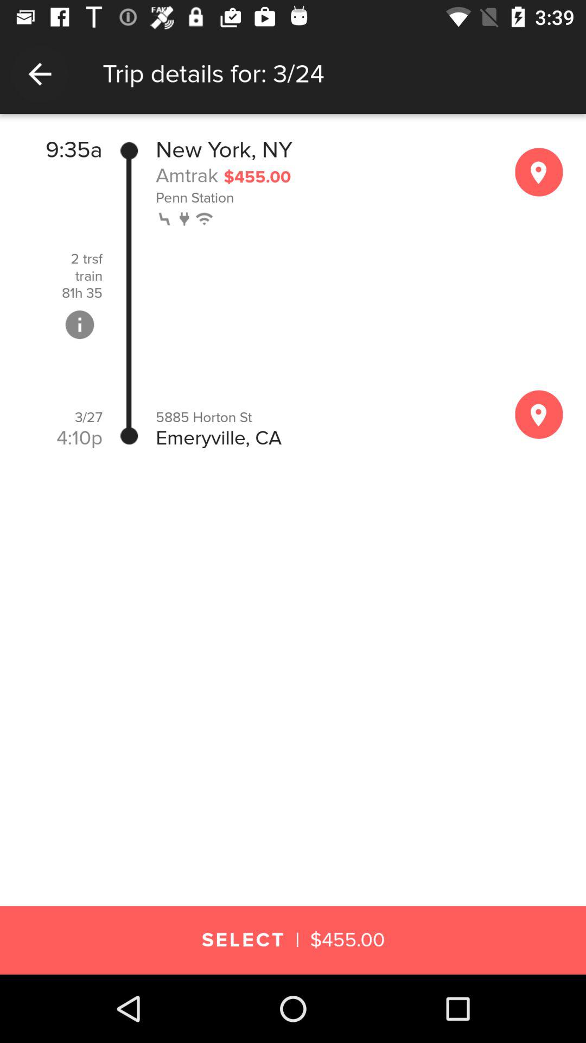  I want to click on press the icon below the penn station icon, so click(166, 217).